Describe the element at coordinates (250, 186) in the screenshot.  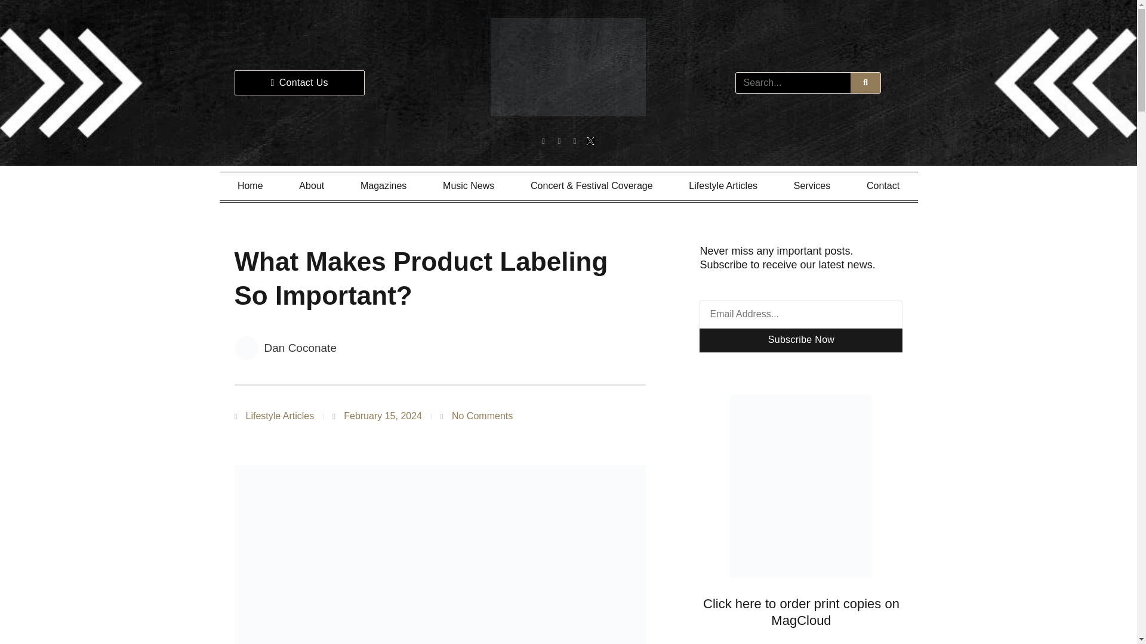
I see `Home` at that location.